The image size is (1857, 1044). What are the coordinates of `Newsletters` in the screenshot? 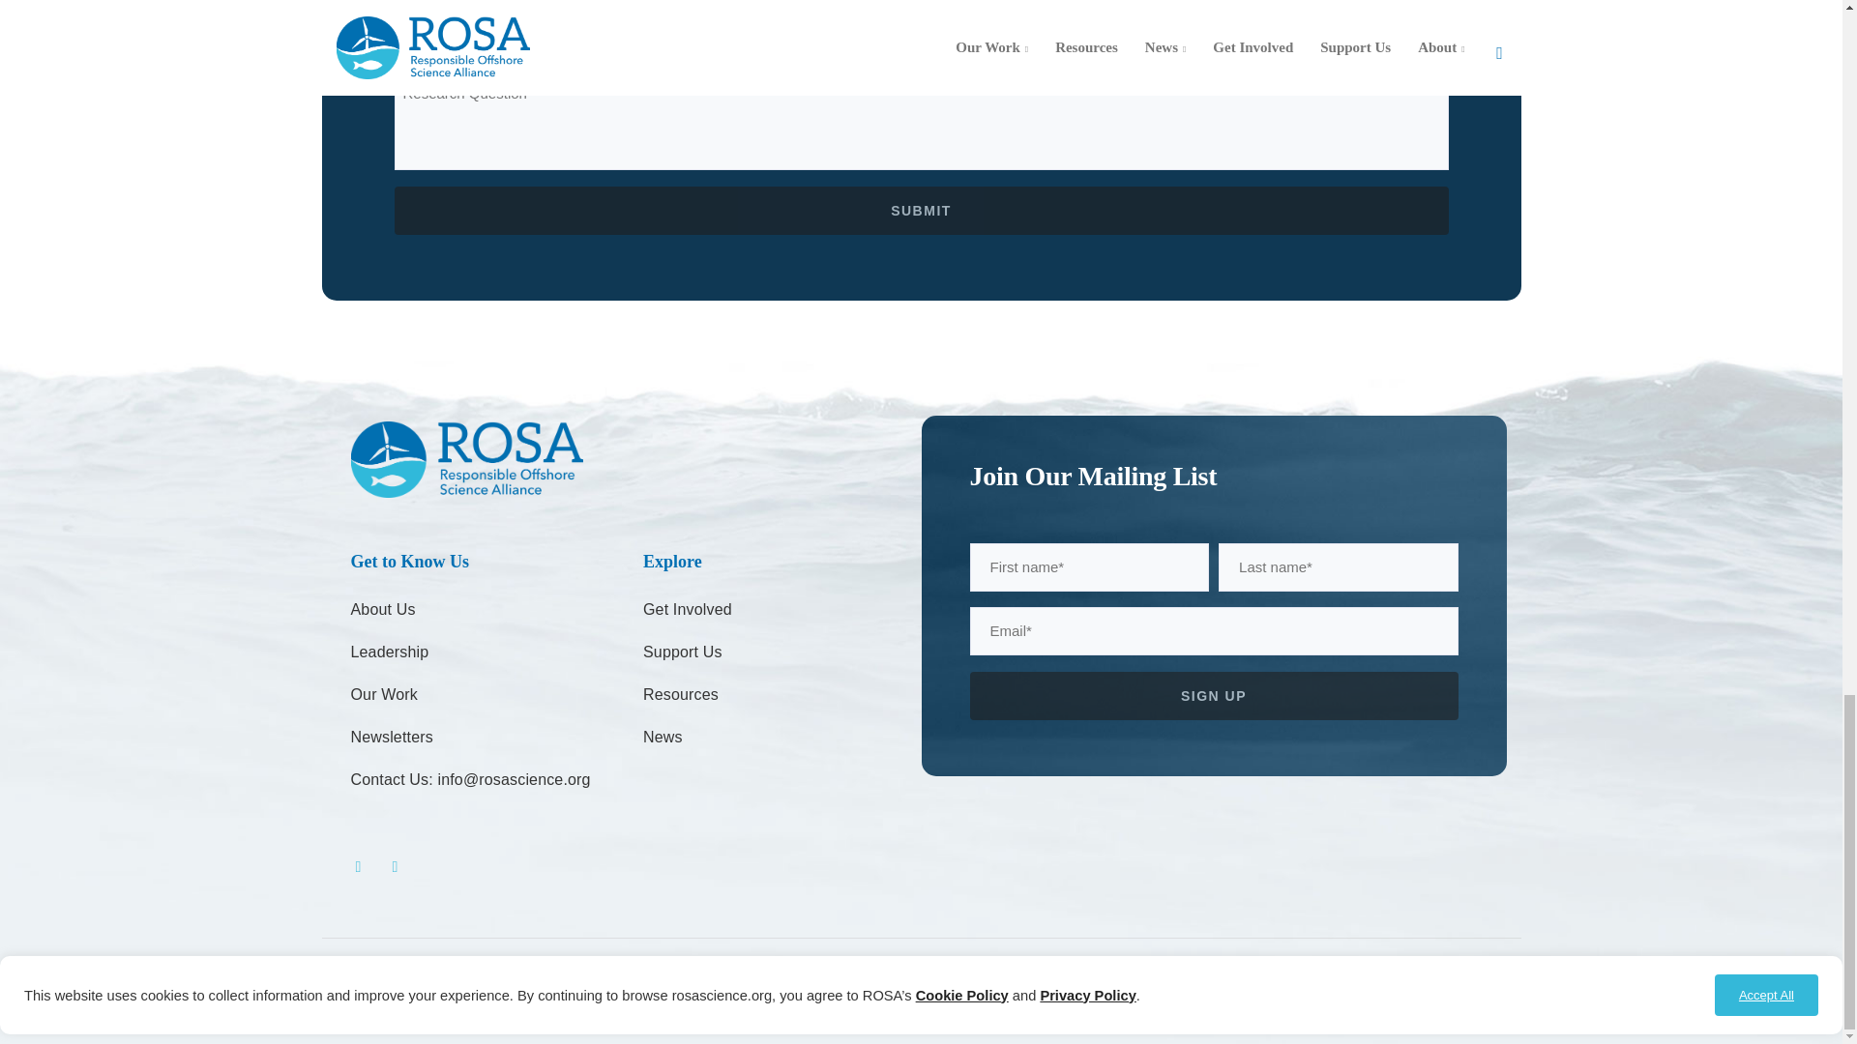 It's located at (391, 737).